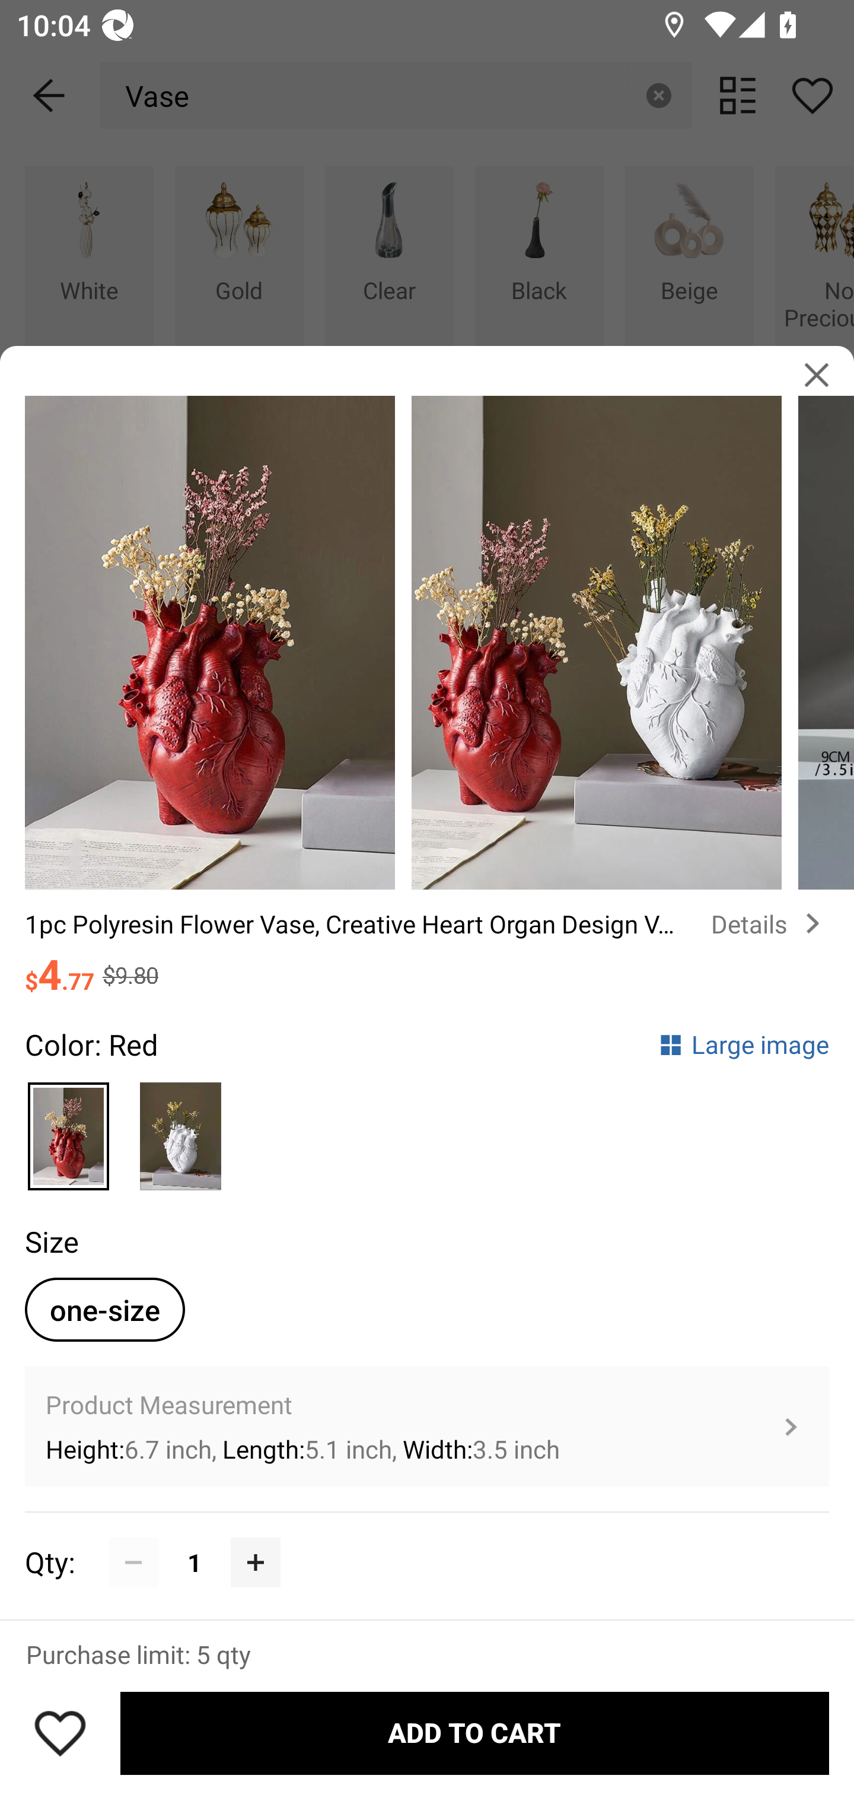 Image resolution: width=854 pixels, height=1804 pixels. What do you see at coordinates (180, 1130) in the screenshot?
I see `White` at bounding box center [180, 1130].